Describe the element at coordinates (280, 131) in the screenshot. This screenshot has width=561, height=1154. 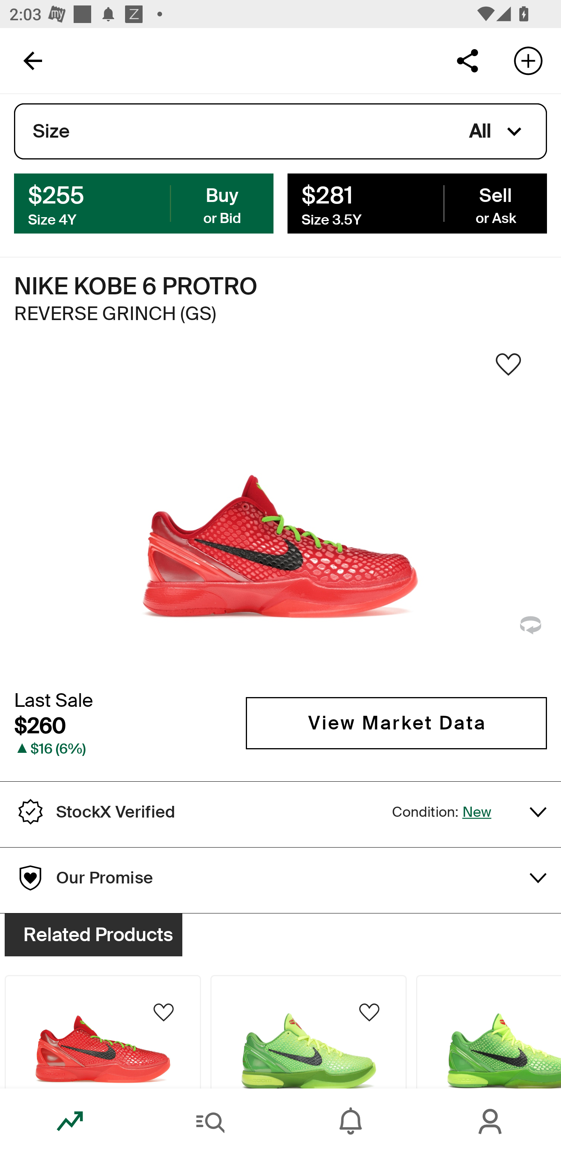
I see `Size All` at that location.